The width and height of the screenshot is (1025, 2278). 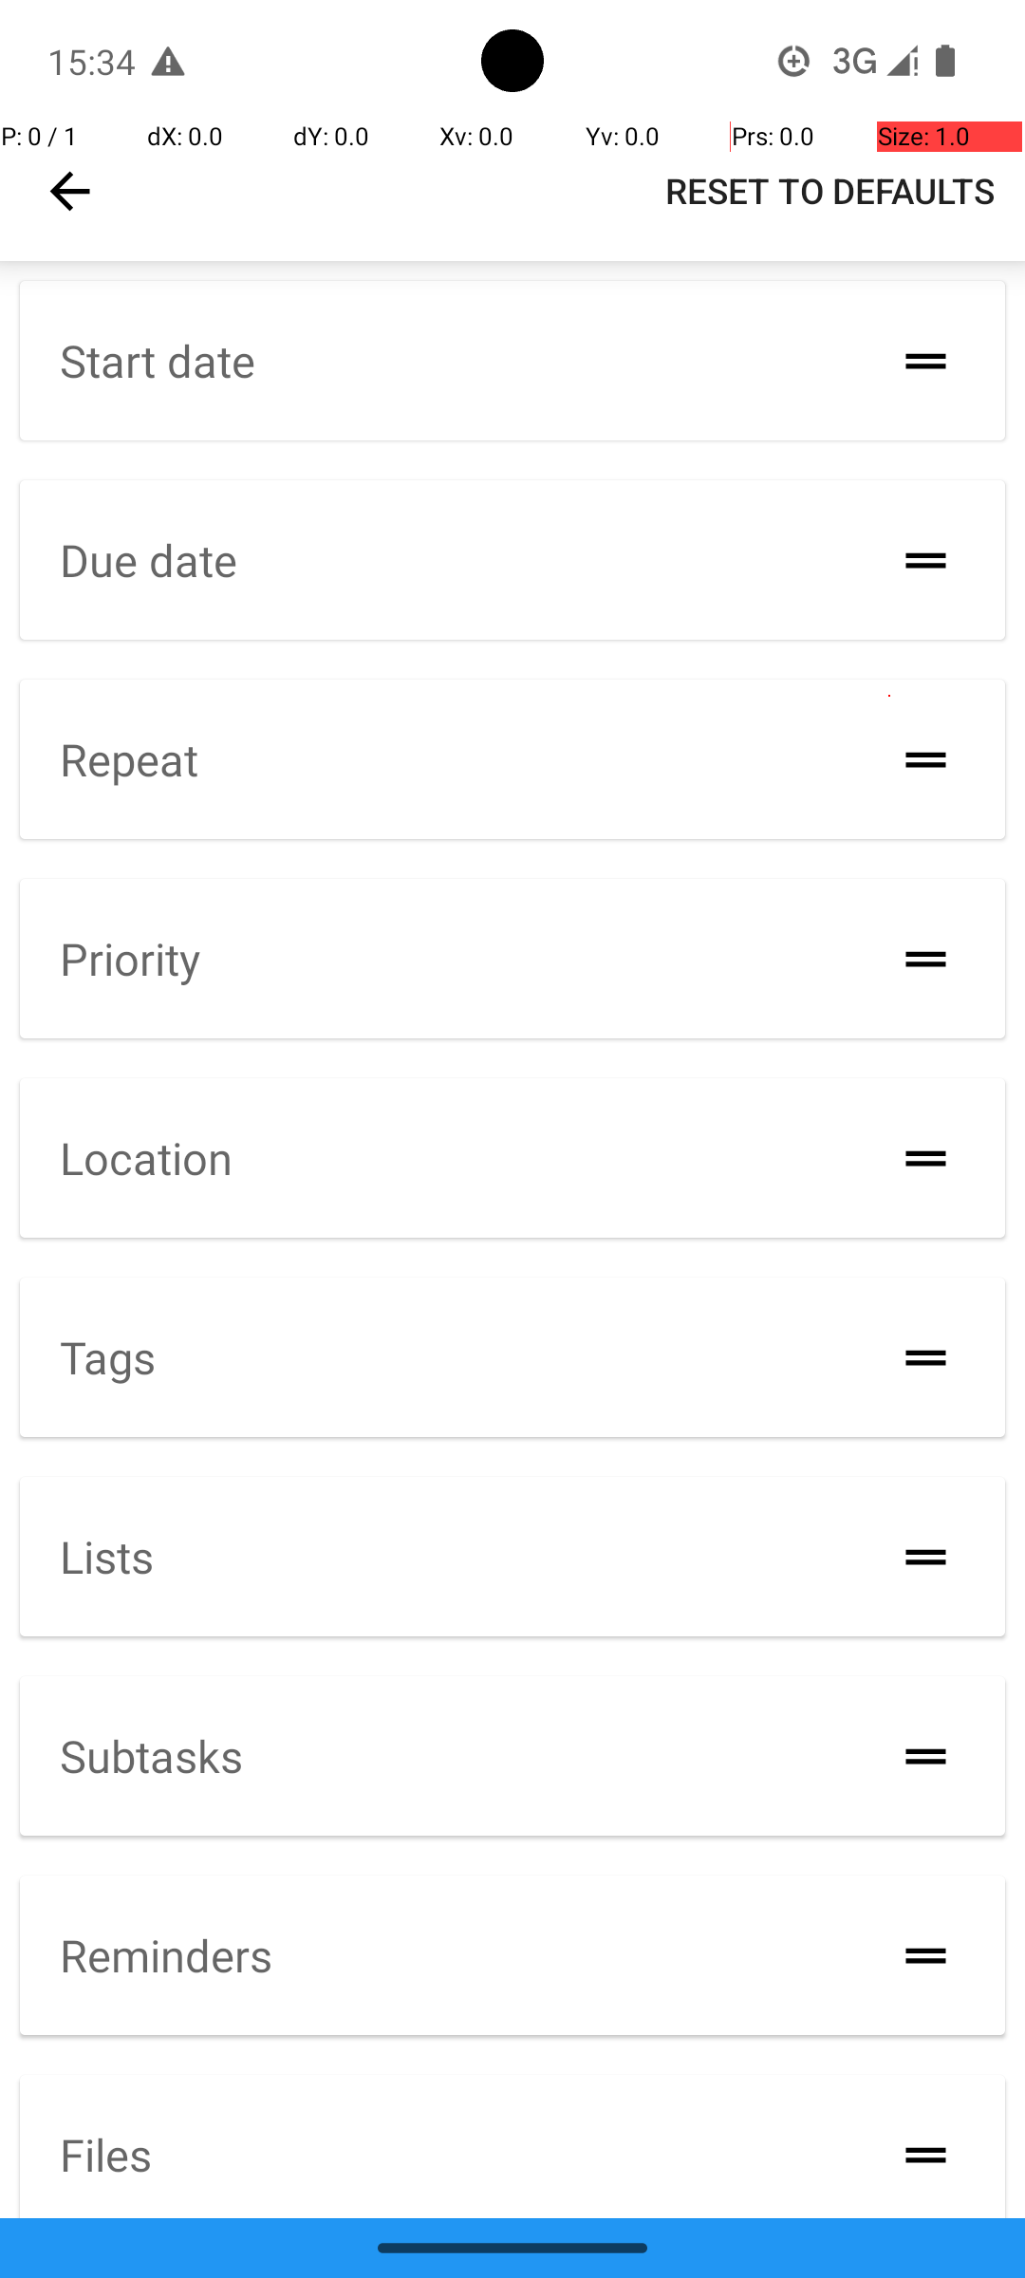 What do you see at coordinates (166, 1955) in the screenshot?
I see `Reminders` at bounding box center [166, 1955].